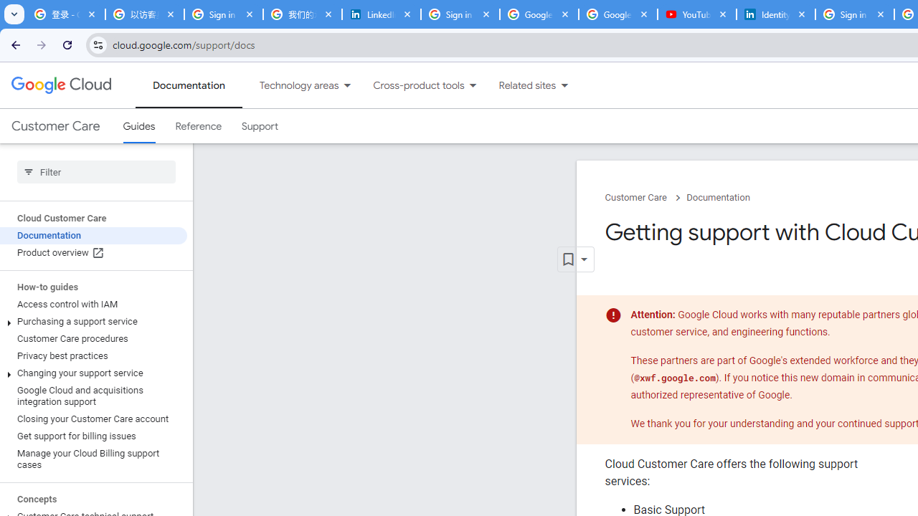 The height and width of the screenshot is (516, 918). Describe the element at coordinates (189, 85) in the screenshot. I see `Documentation, selected` at that location.